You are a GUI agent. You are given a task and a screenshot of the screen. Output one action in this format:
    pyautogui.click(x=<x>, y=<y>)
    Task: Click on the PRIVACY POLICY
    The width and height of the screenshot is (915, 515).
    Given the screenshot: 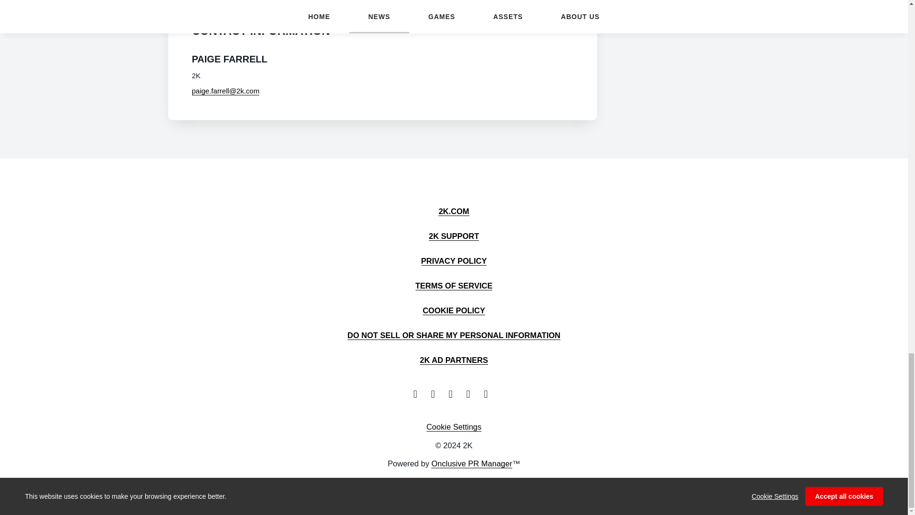 What is the action you would take?
    pyautogui.click(x=454, y=261)
    